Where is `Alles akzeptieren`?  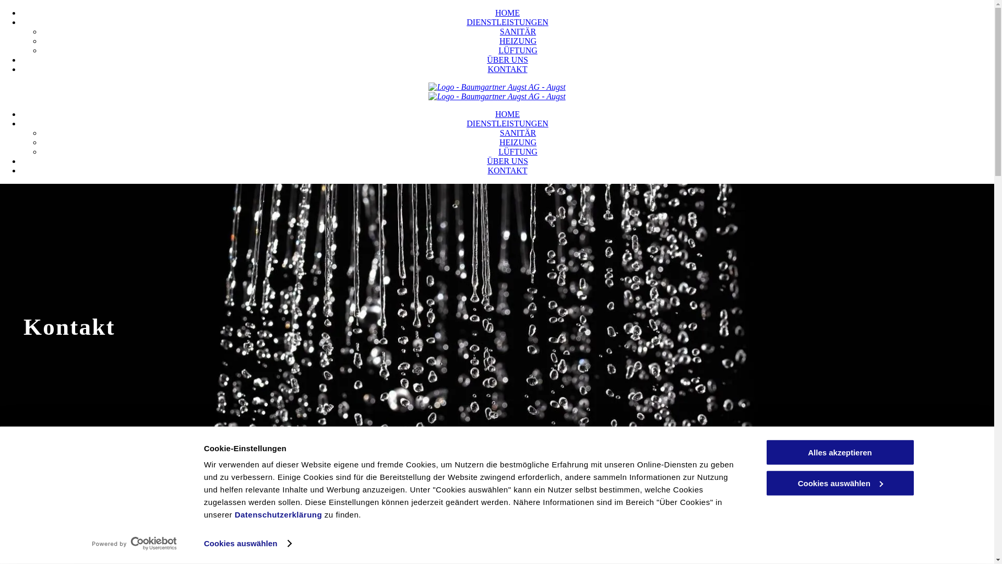
Alles akzeptieren is located at coordinates (840, 452).